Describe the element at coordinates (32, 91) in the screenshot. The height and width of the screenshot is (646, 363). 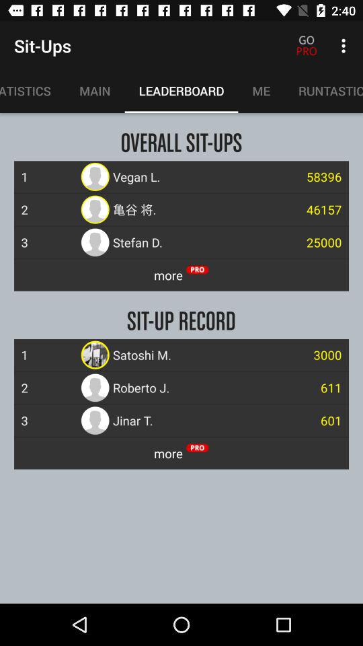
I see `choose item next to main` at that location.